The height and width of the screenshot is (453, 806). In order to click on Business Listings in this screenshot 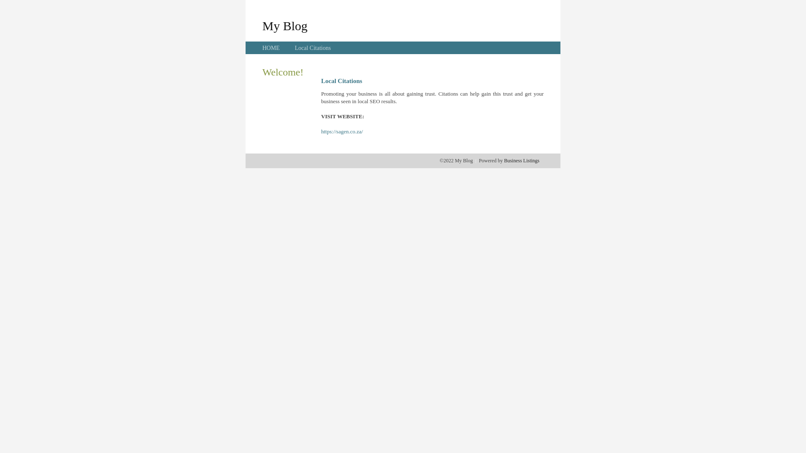, I will do `click(522, 161)`.